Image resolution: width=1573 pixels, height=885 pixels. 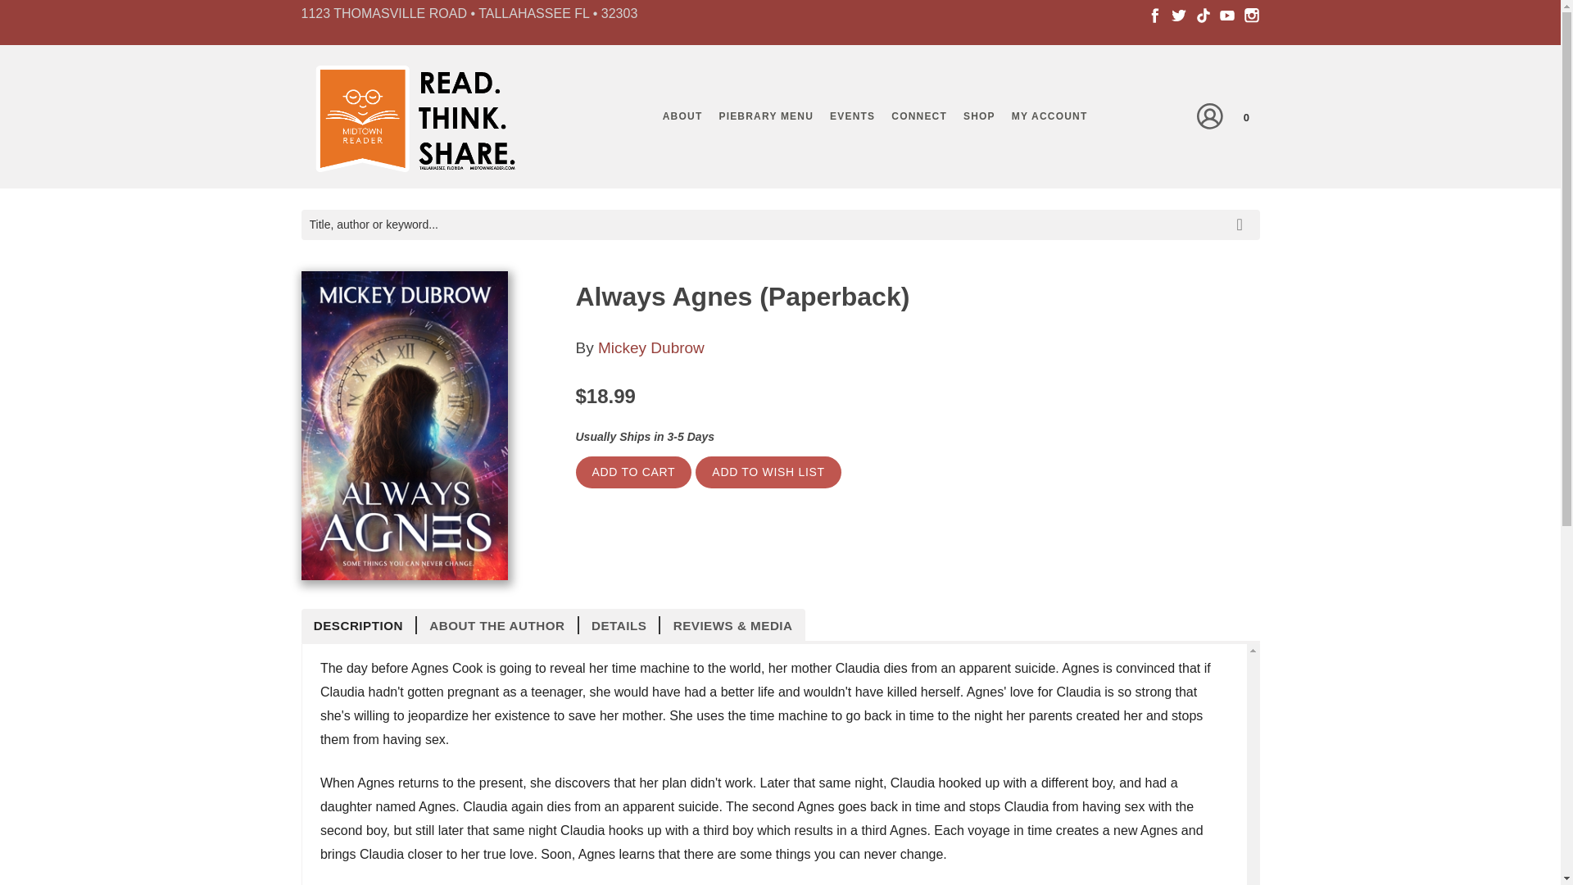 What do you see at coordinates (360, 624) in the screenshot?
I see `DESCRIPTION` at bounding box center [360, 624].